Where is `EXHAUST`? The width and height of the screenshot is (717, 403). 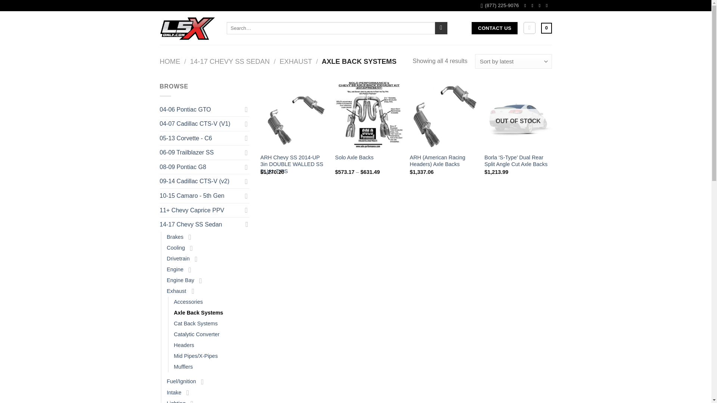
EXHAUST is located at coordinates (296, 61).